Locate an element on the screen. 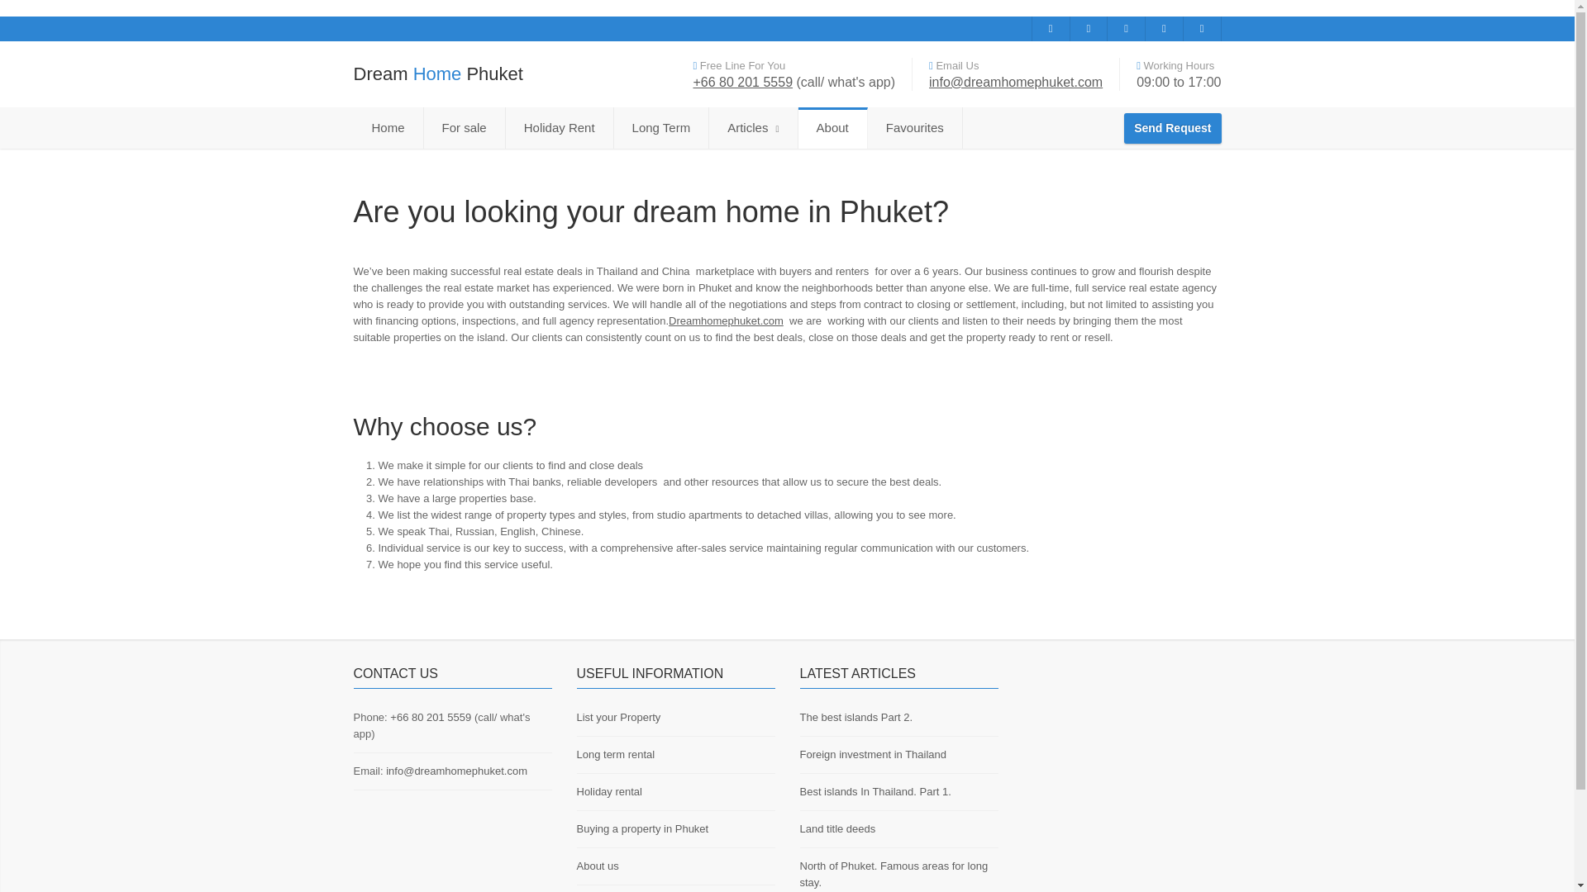  Holiday rental is located at coordinates (610, 791).